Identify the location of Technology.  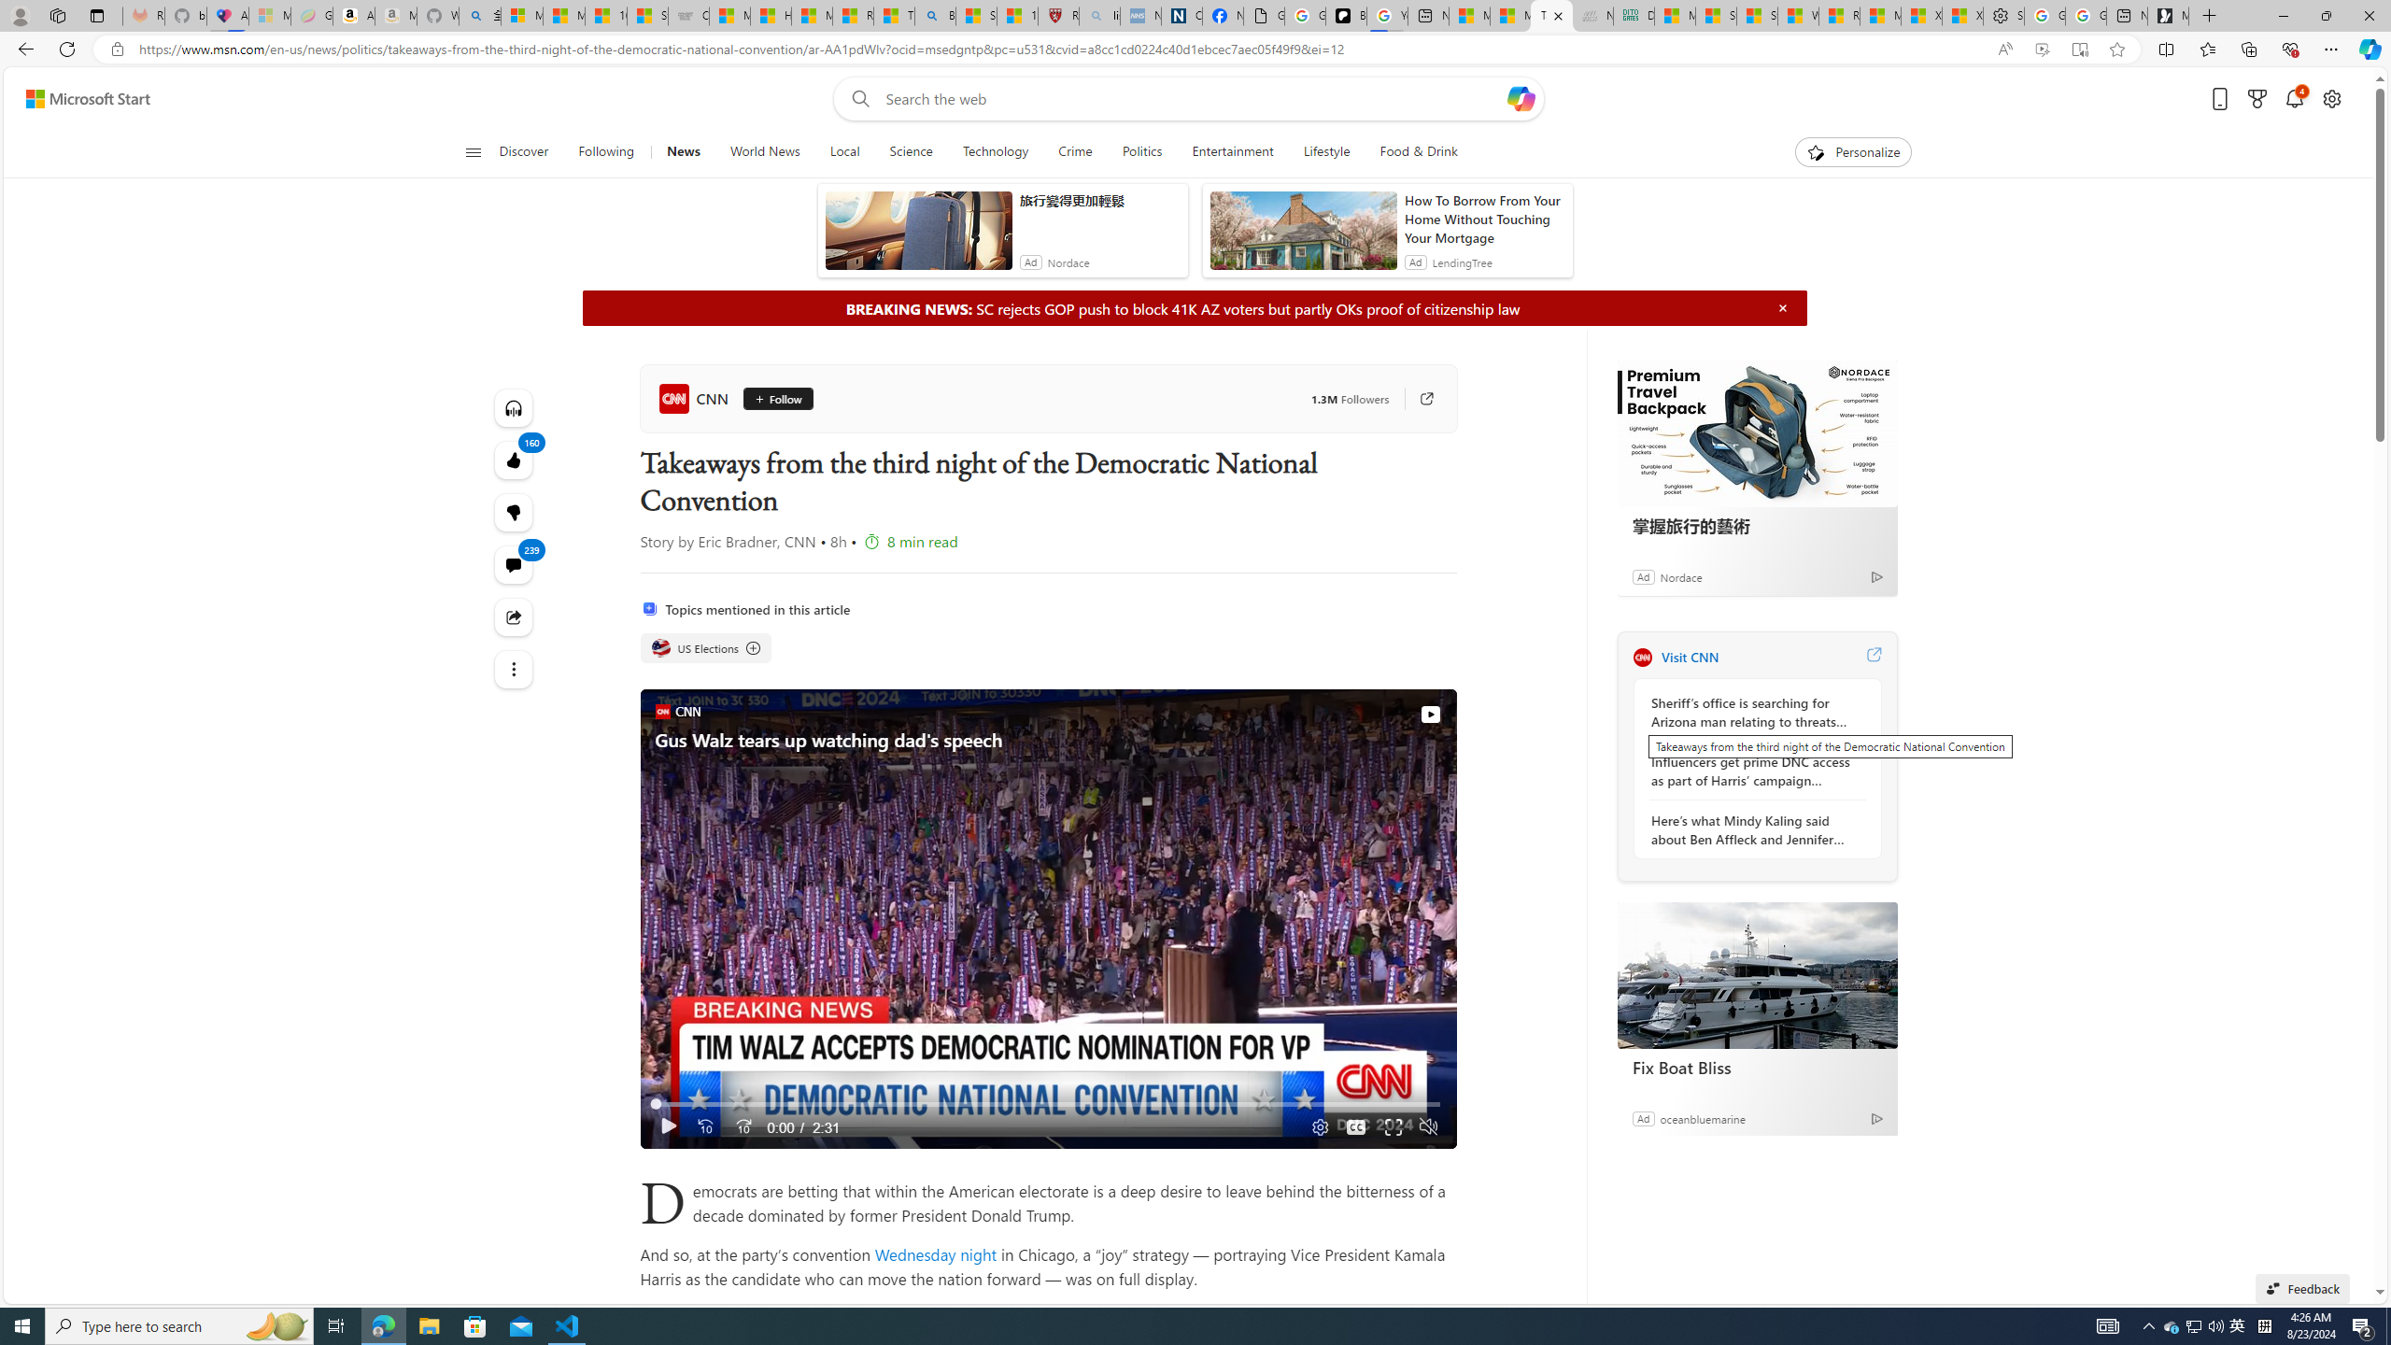
(994, 152).